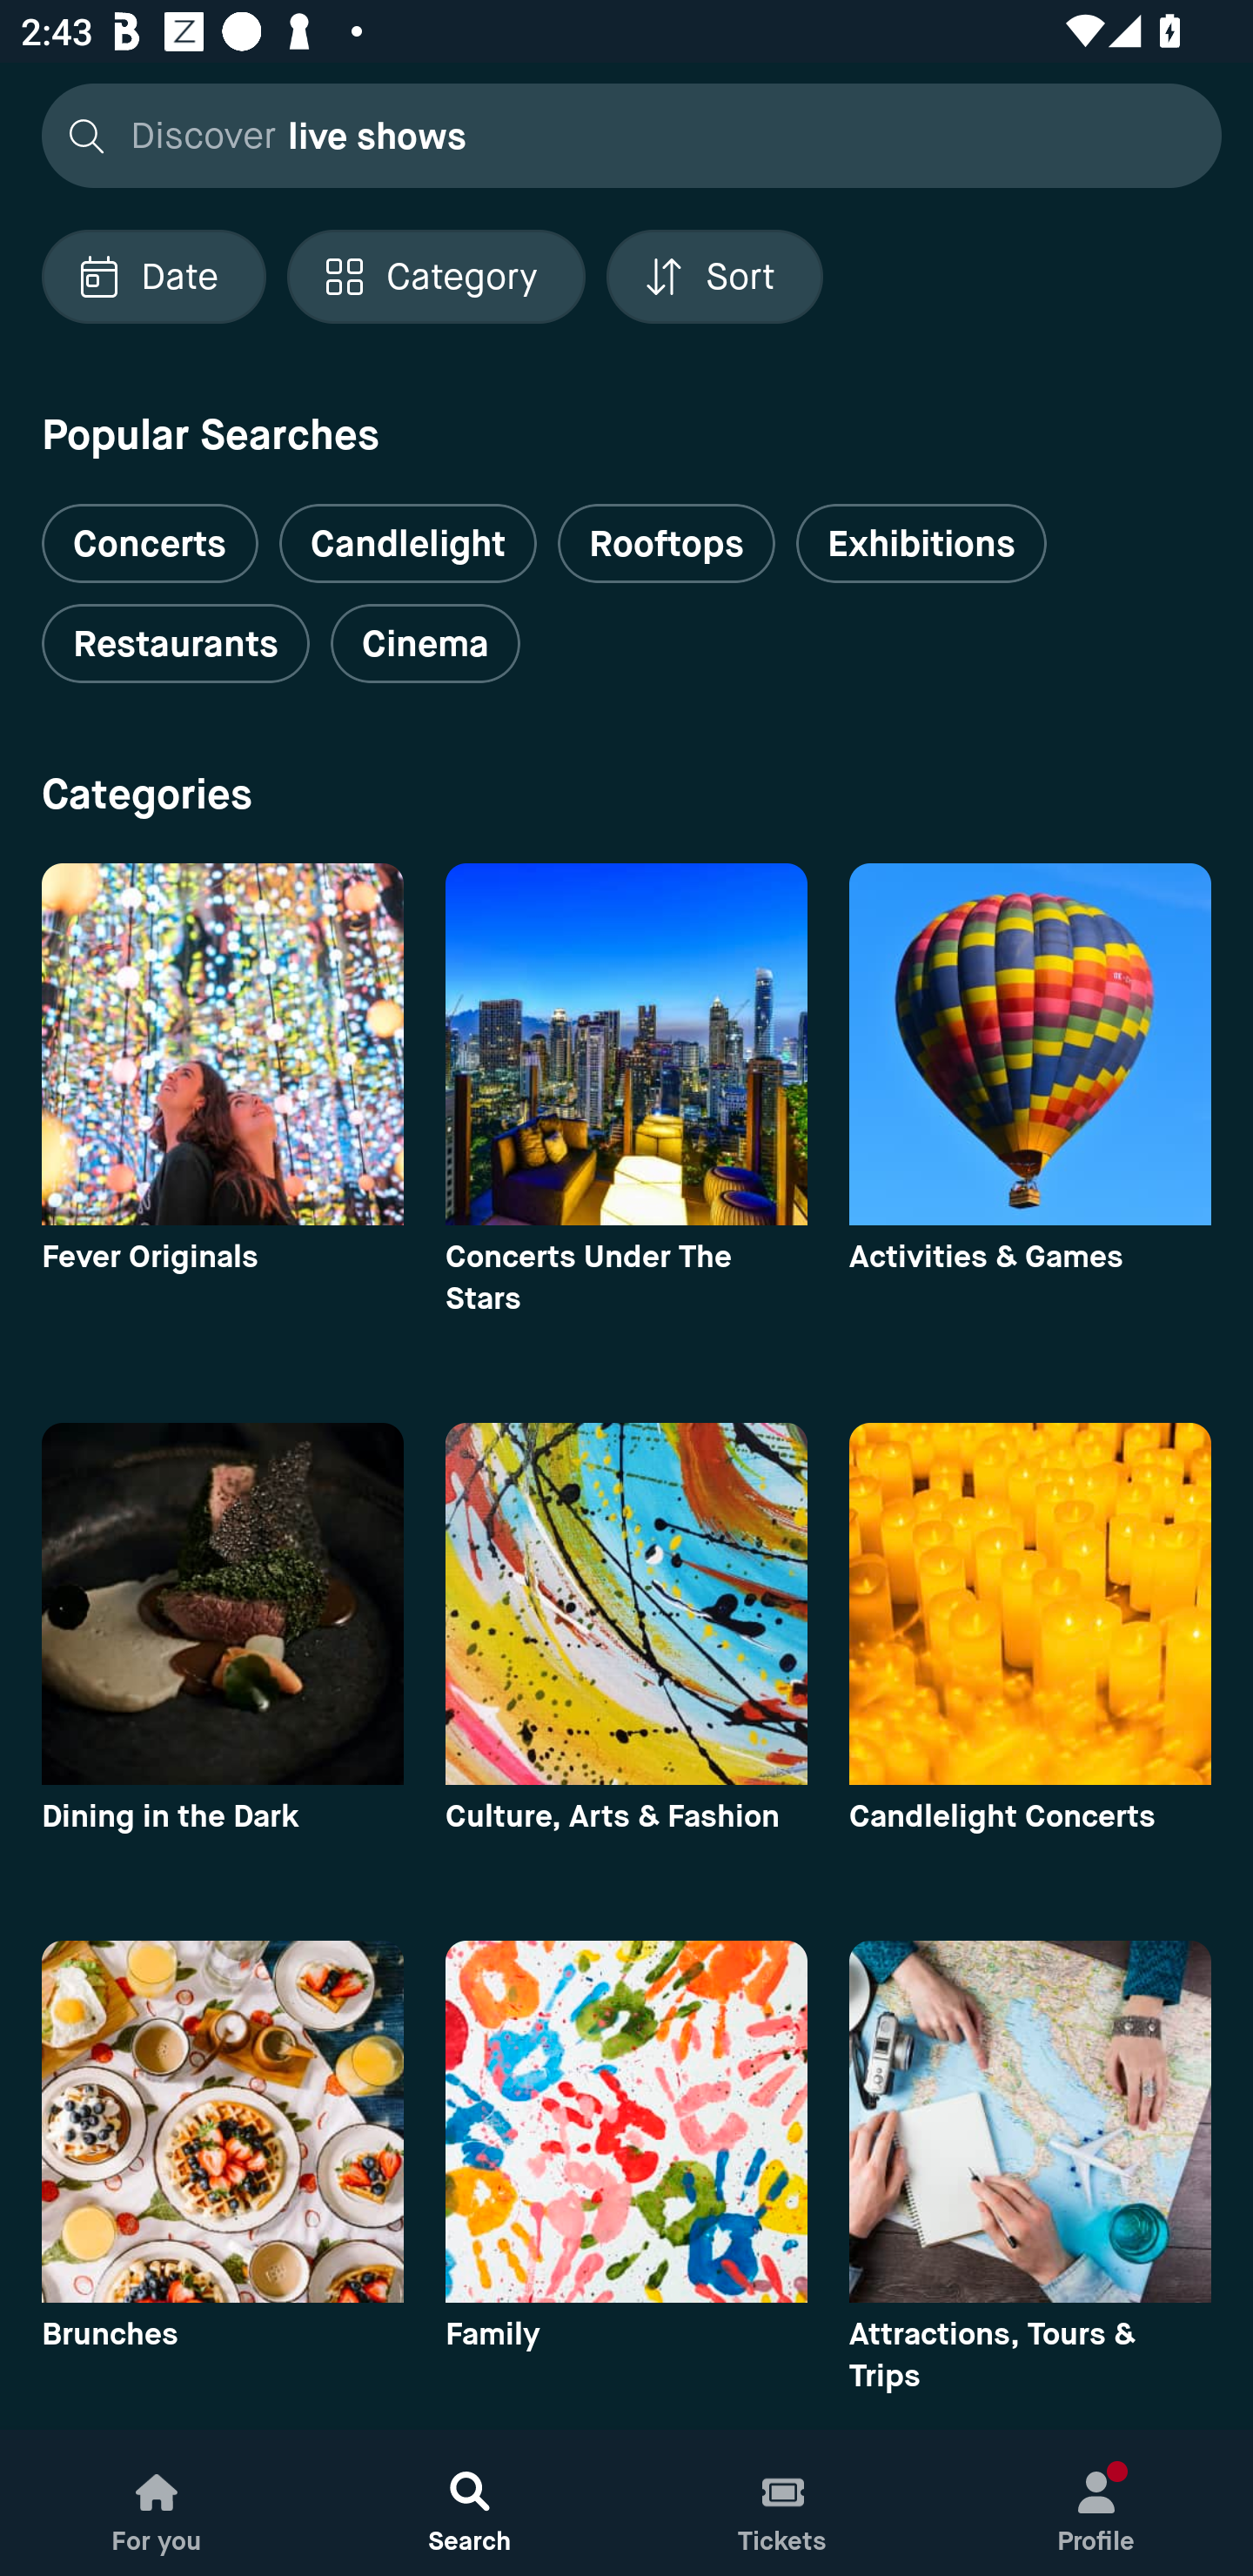 The image size is (1253, 2576). I want to click on For you, so click(157, 2503).